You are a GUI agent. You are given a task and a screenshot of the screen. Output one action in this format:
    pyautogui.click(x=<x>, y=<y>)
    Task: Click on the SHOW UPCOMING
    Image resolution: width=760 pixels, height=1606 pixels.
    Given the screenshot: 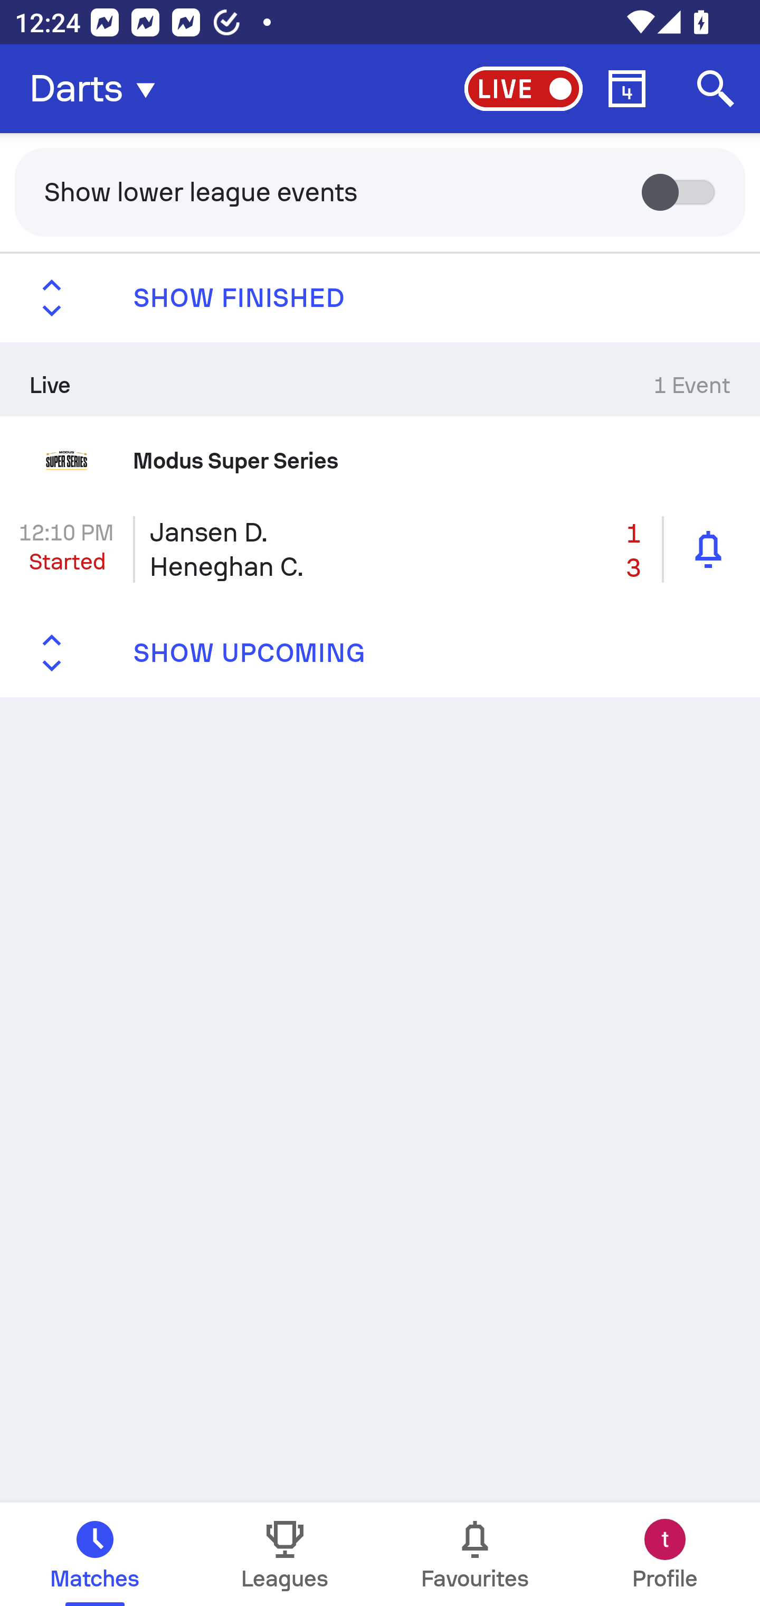 What is the action you would take?
    pyautogui.click(x=380, y=653)
    